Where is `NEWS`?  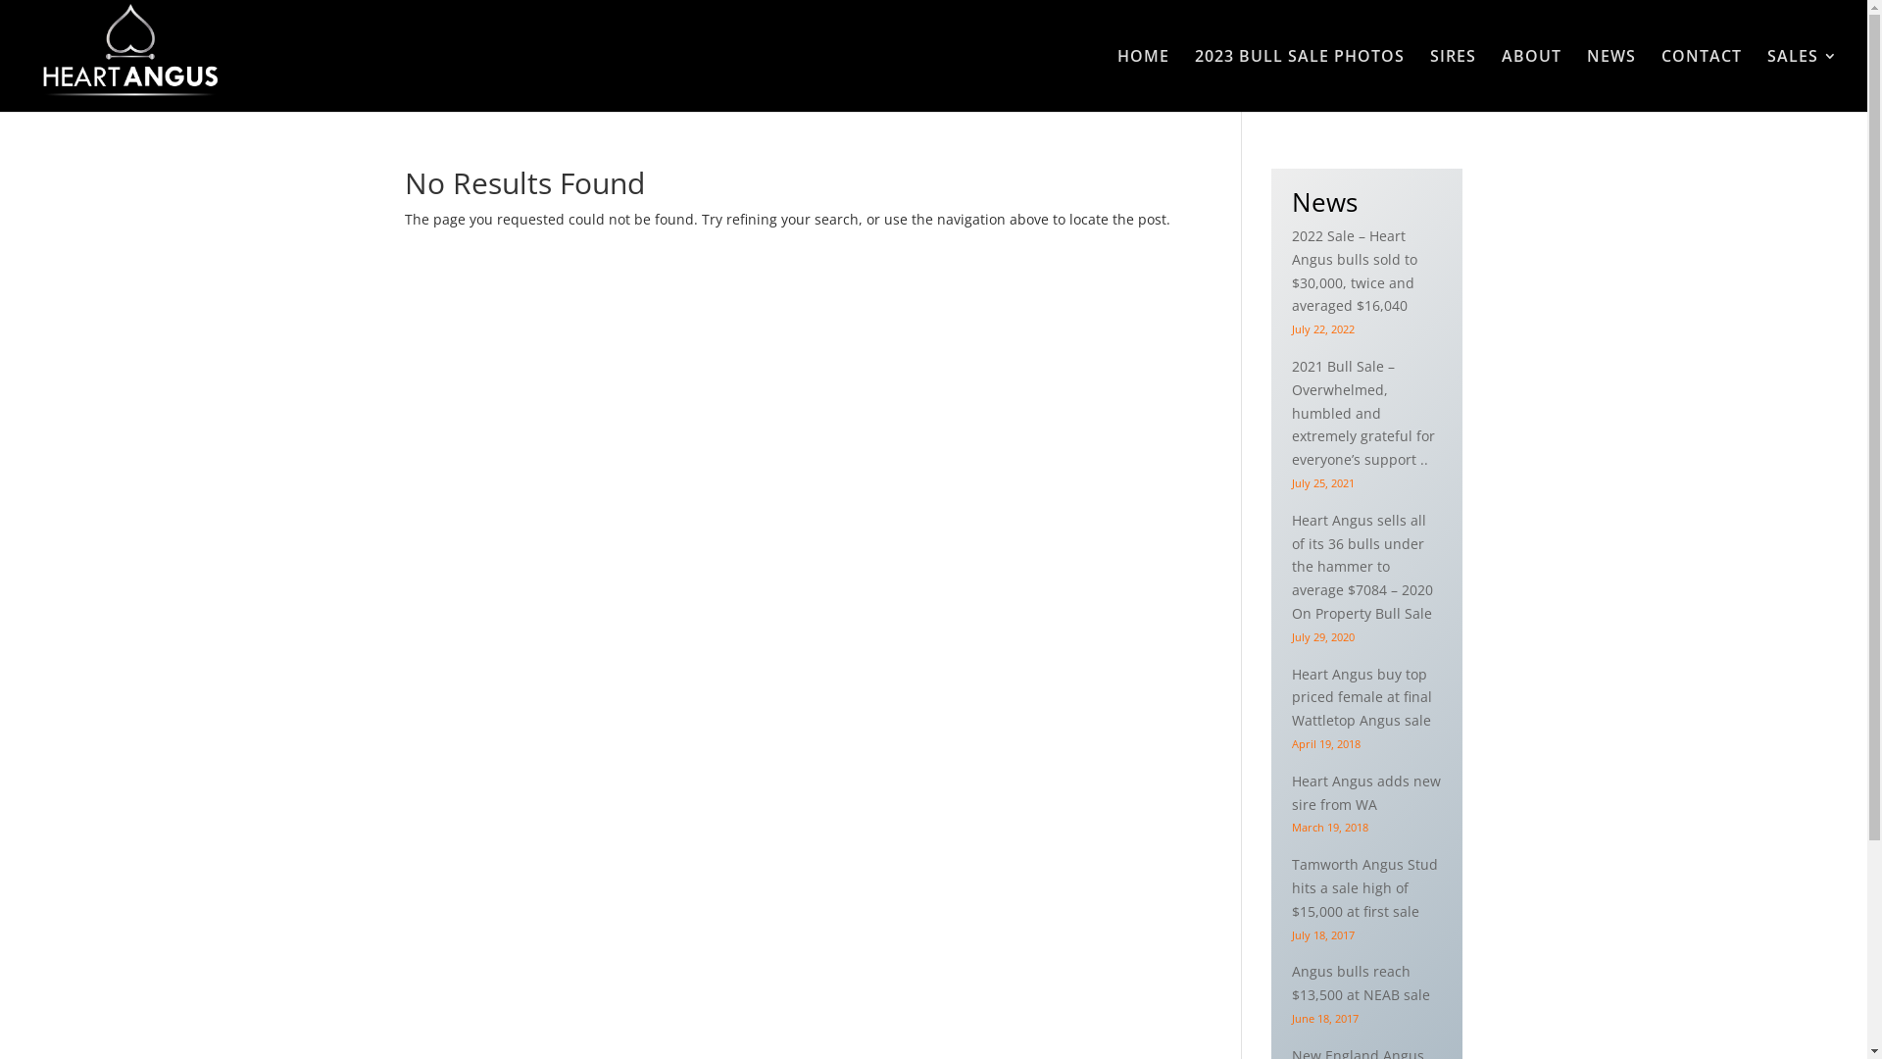 NEWS is located at coordinates (1611, 80).